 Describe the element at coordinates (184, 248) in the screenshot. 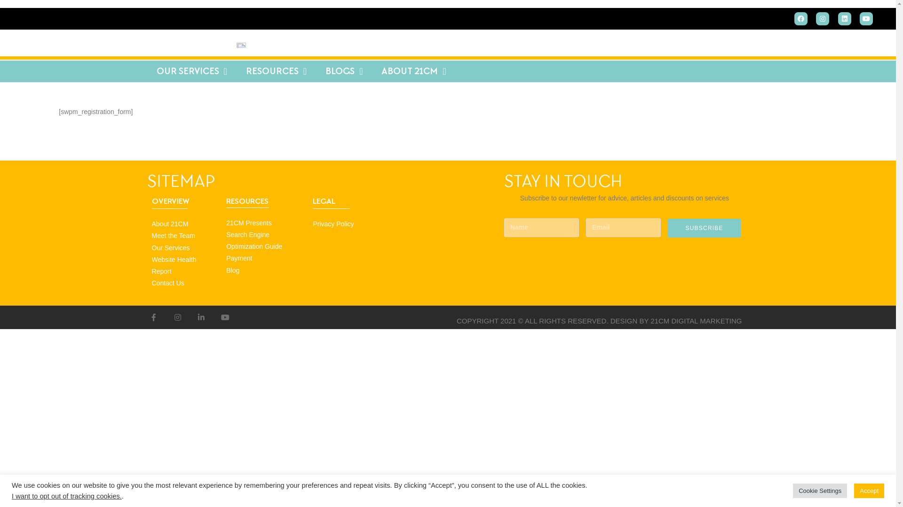

I see `Our Services` at that location.